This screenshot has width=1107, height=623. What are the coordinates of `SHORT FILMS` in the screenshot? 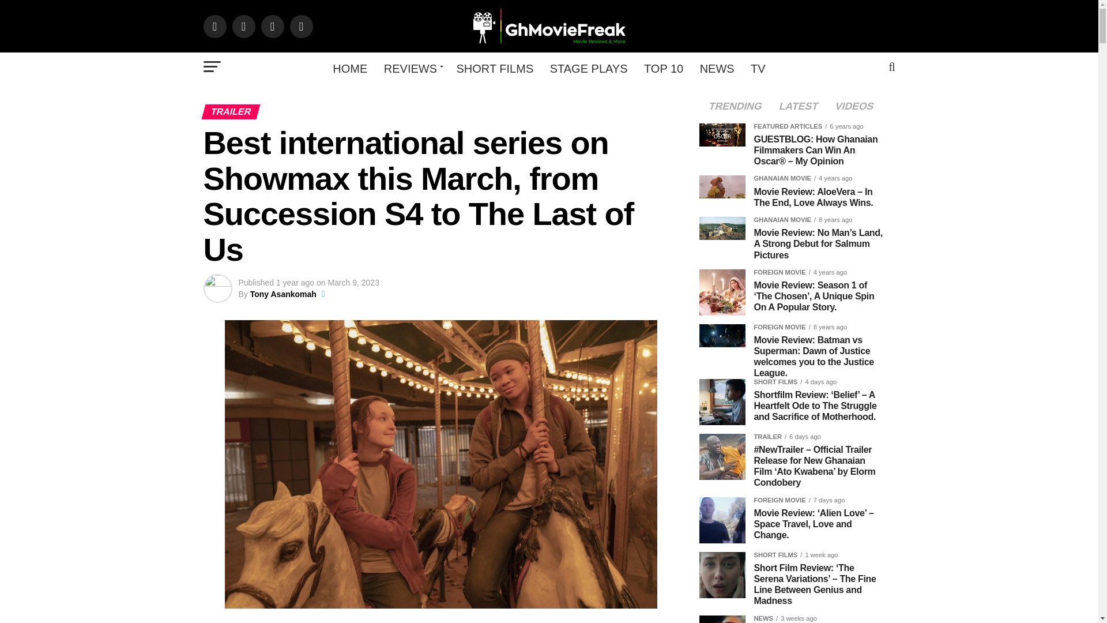 It's located at (495, 68).